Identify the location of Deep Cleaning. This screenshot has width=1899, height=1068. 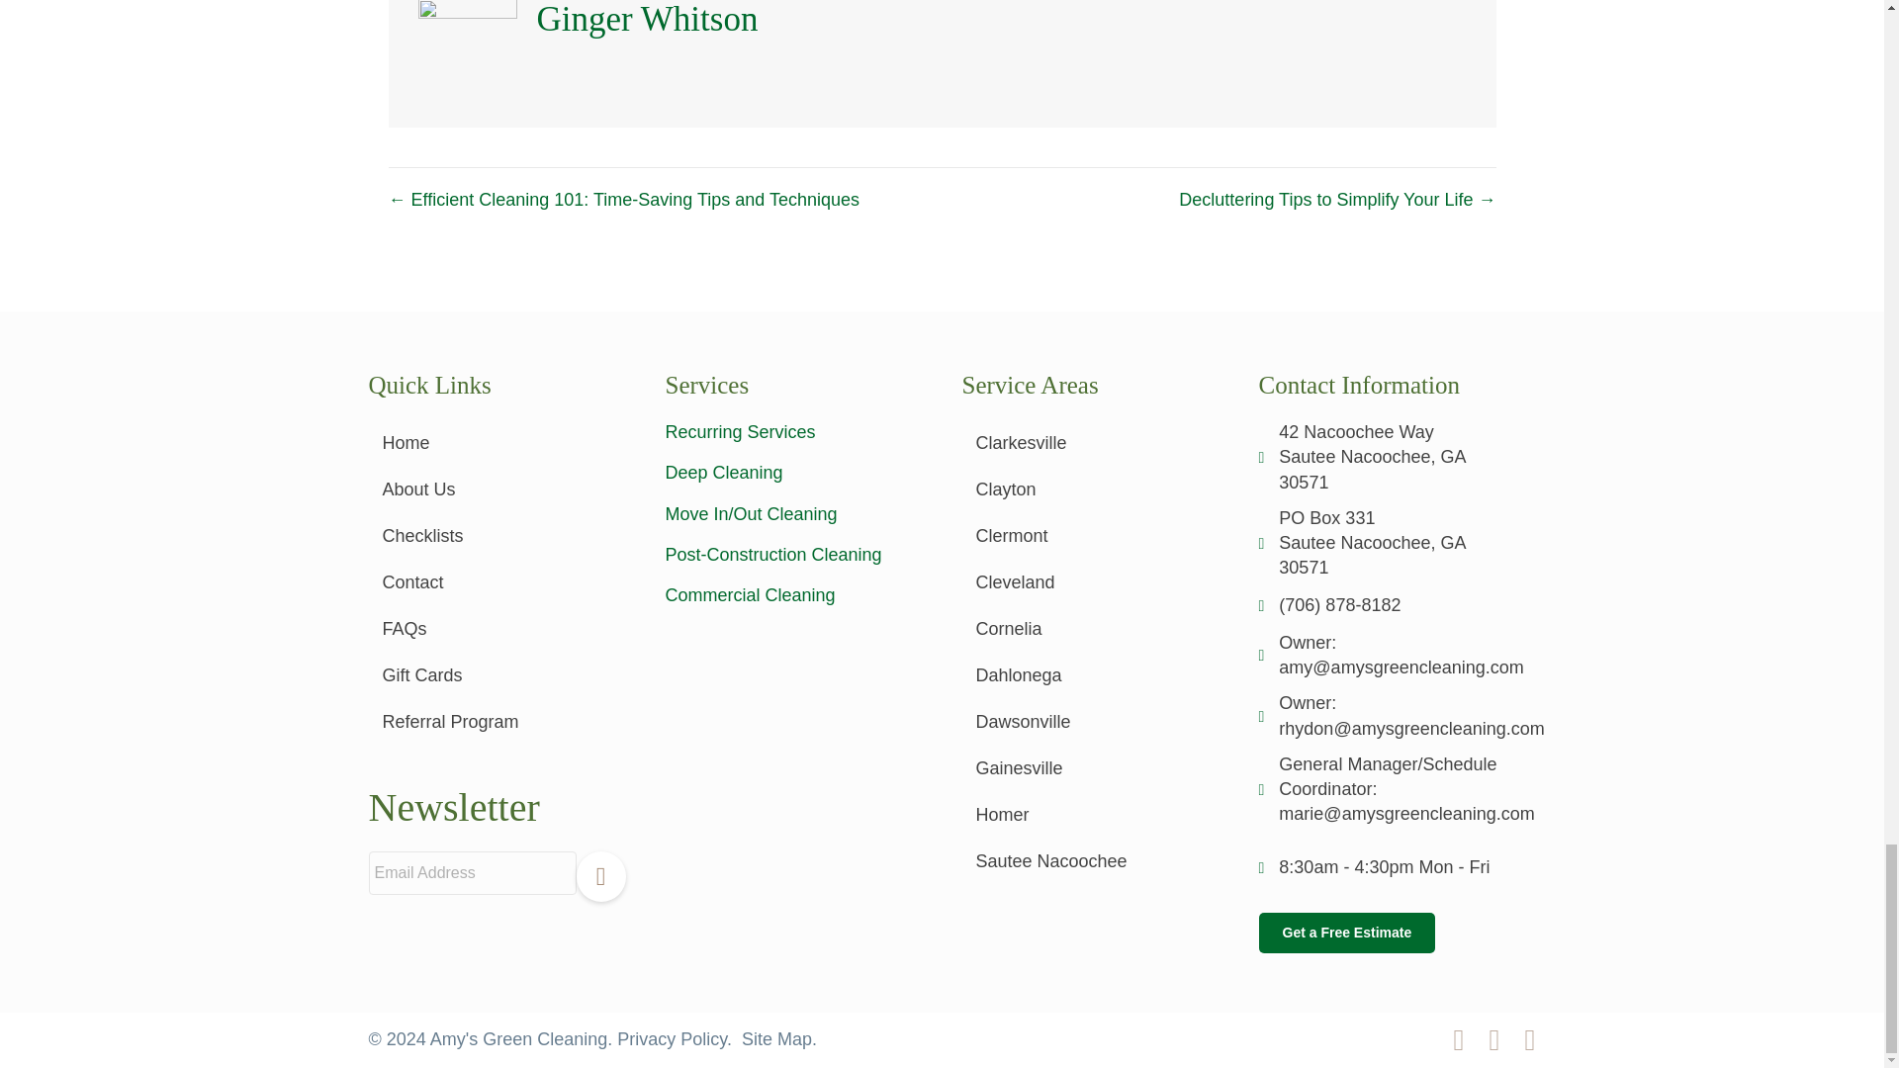
(724, 473).